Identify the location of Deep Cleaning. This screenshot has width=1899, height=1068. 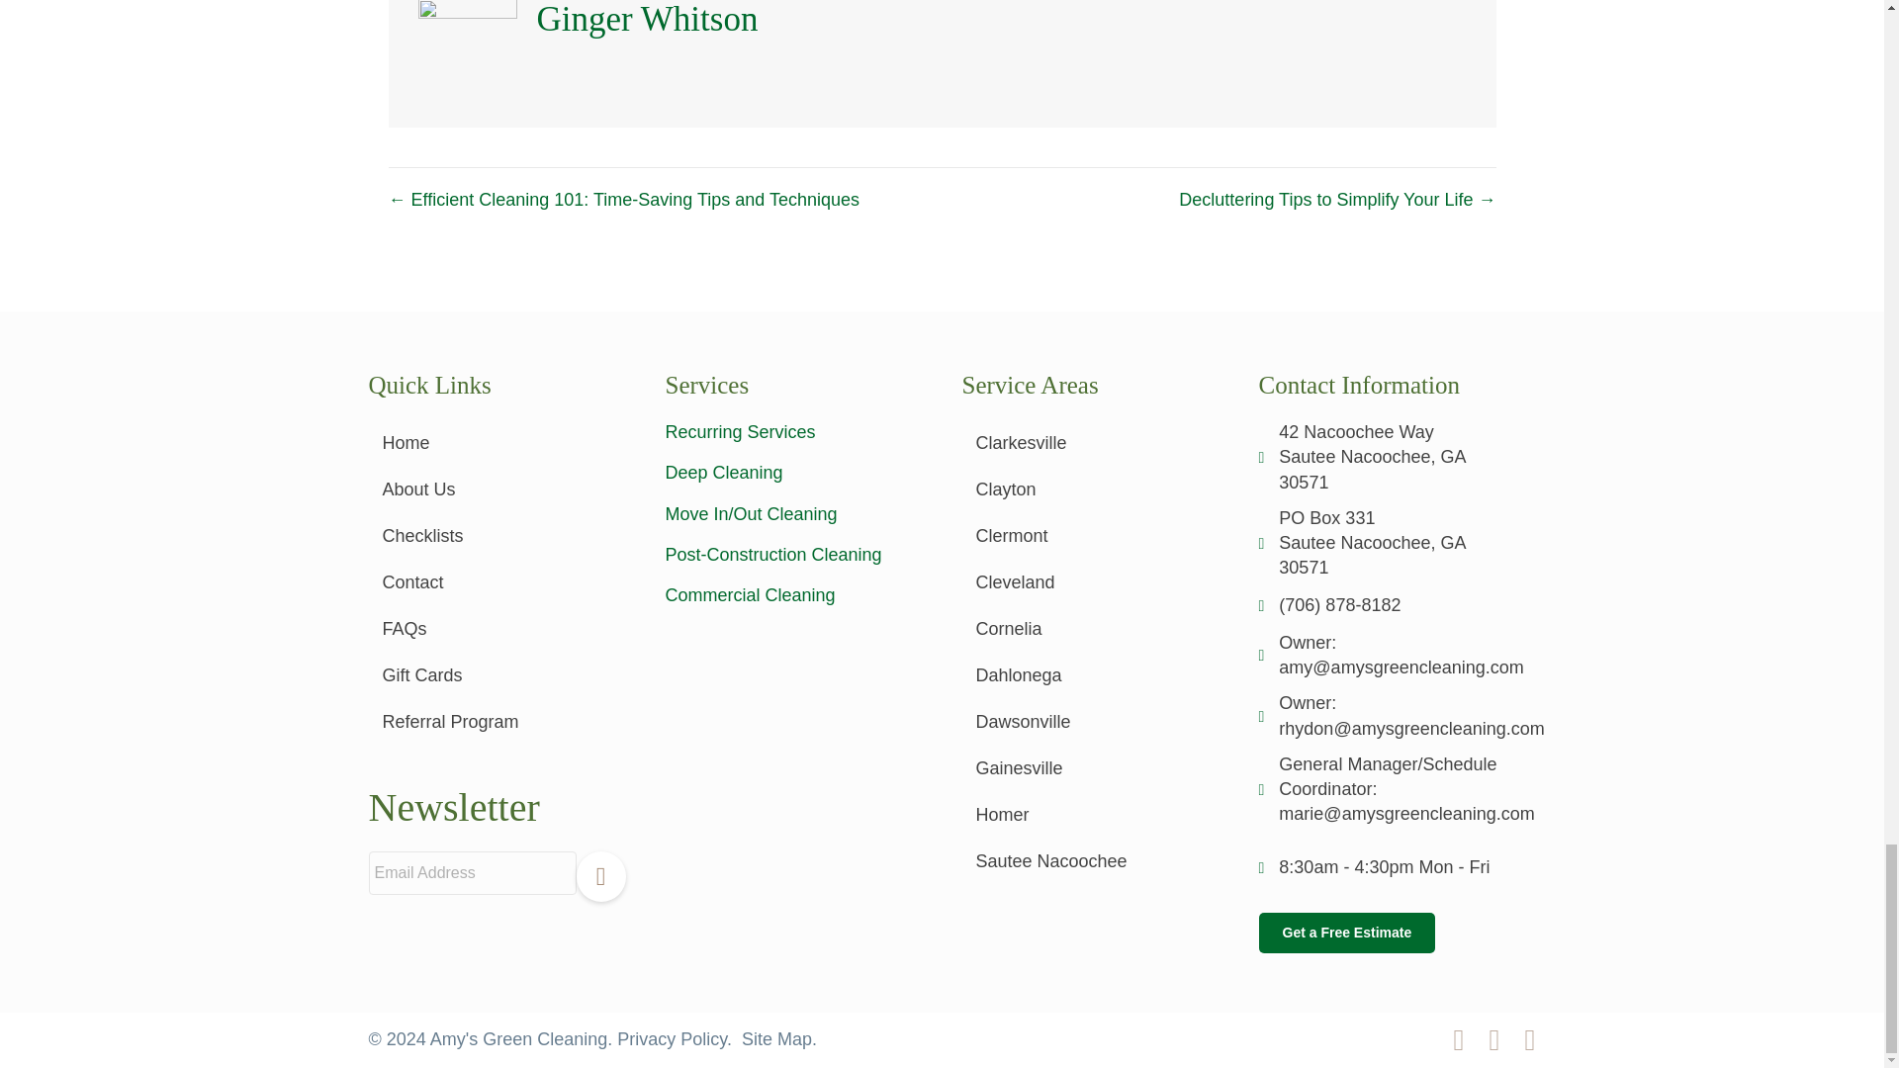
(724, 473).